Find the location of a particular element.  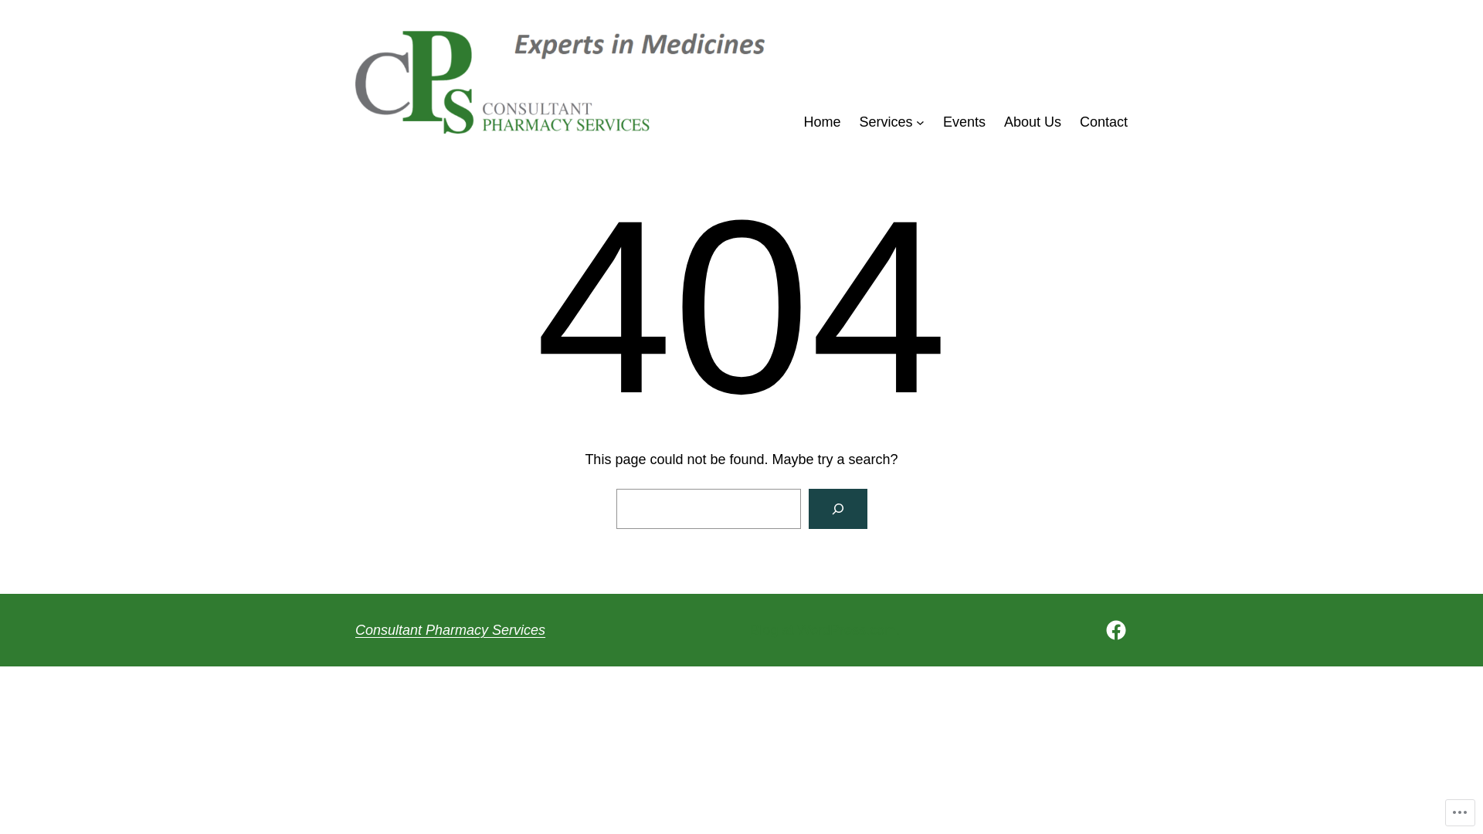

Events is located at coordinates (964, 122).